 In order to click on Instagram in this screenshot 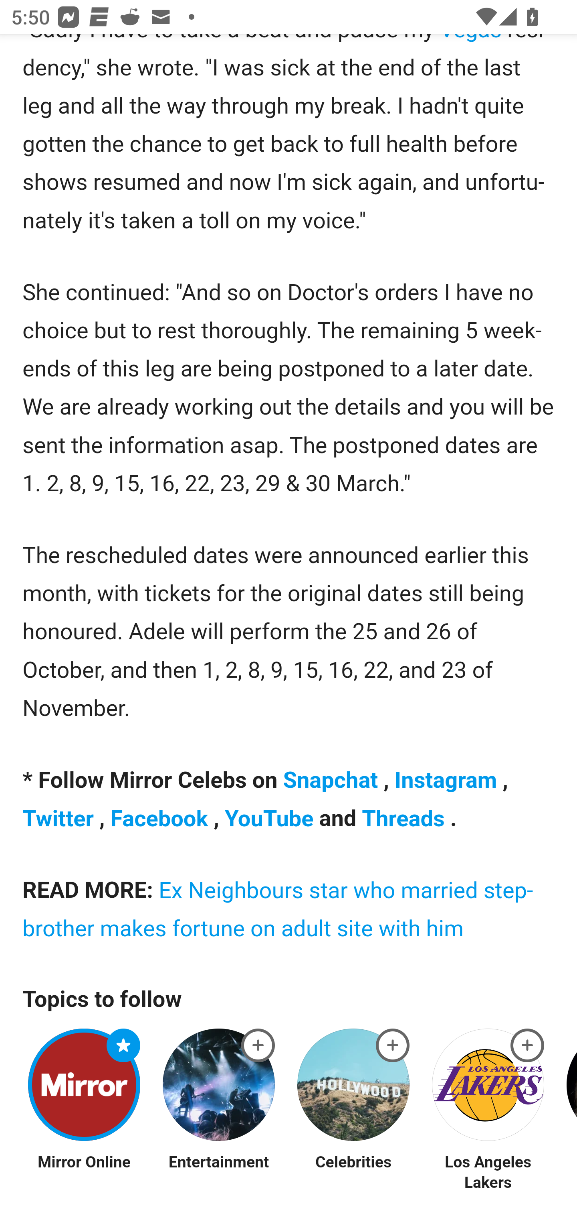, I will do `click(448, 781)`.